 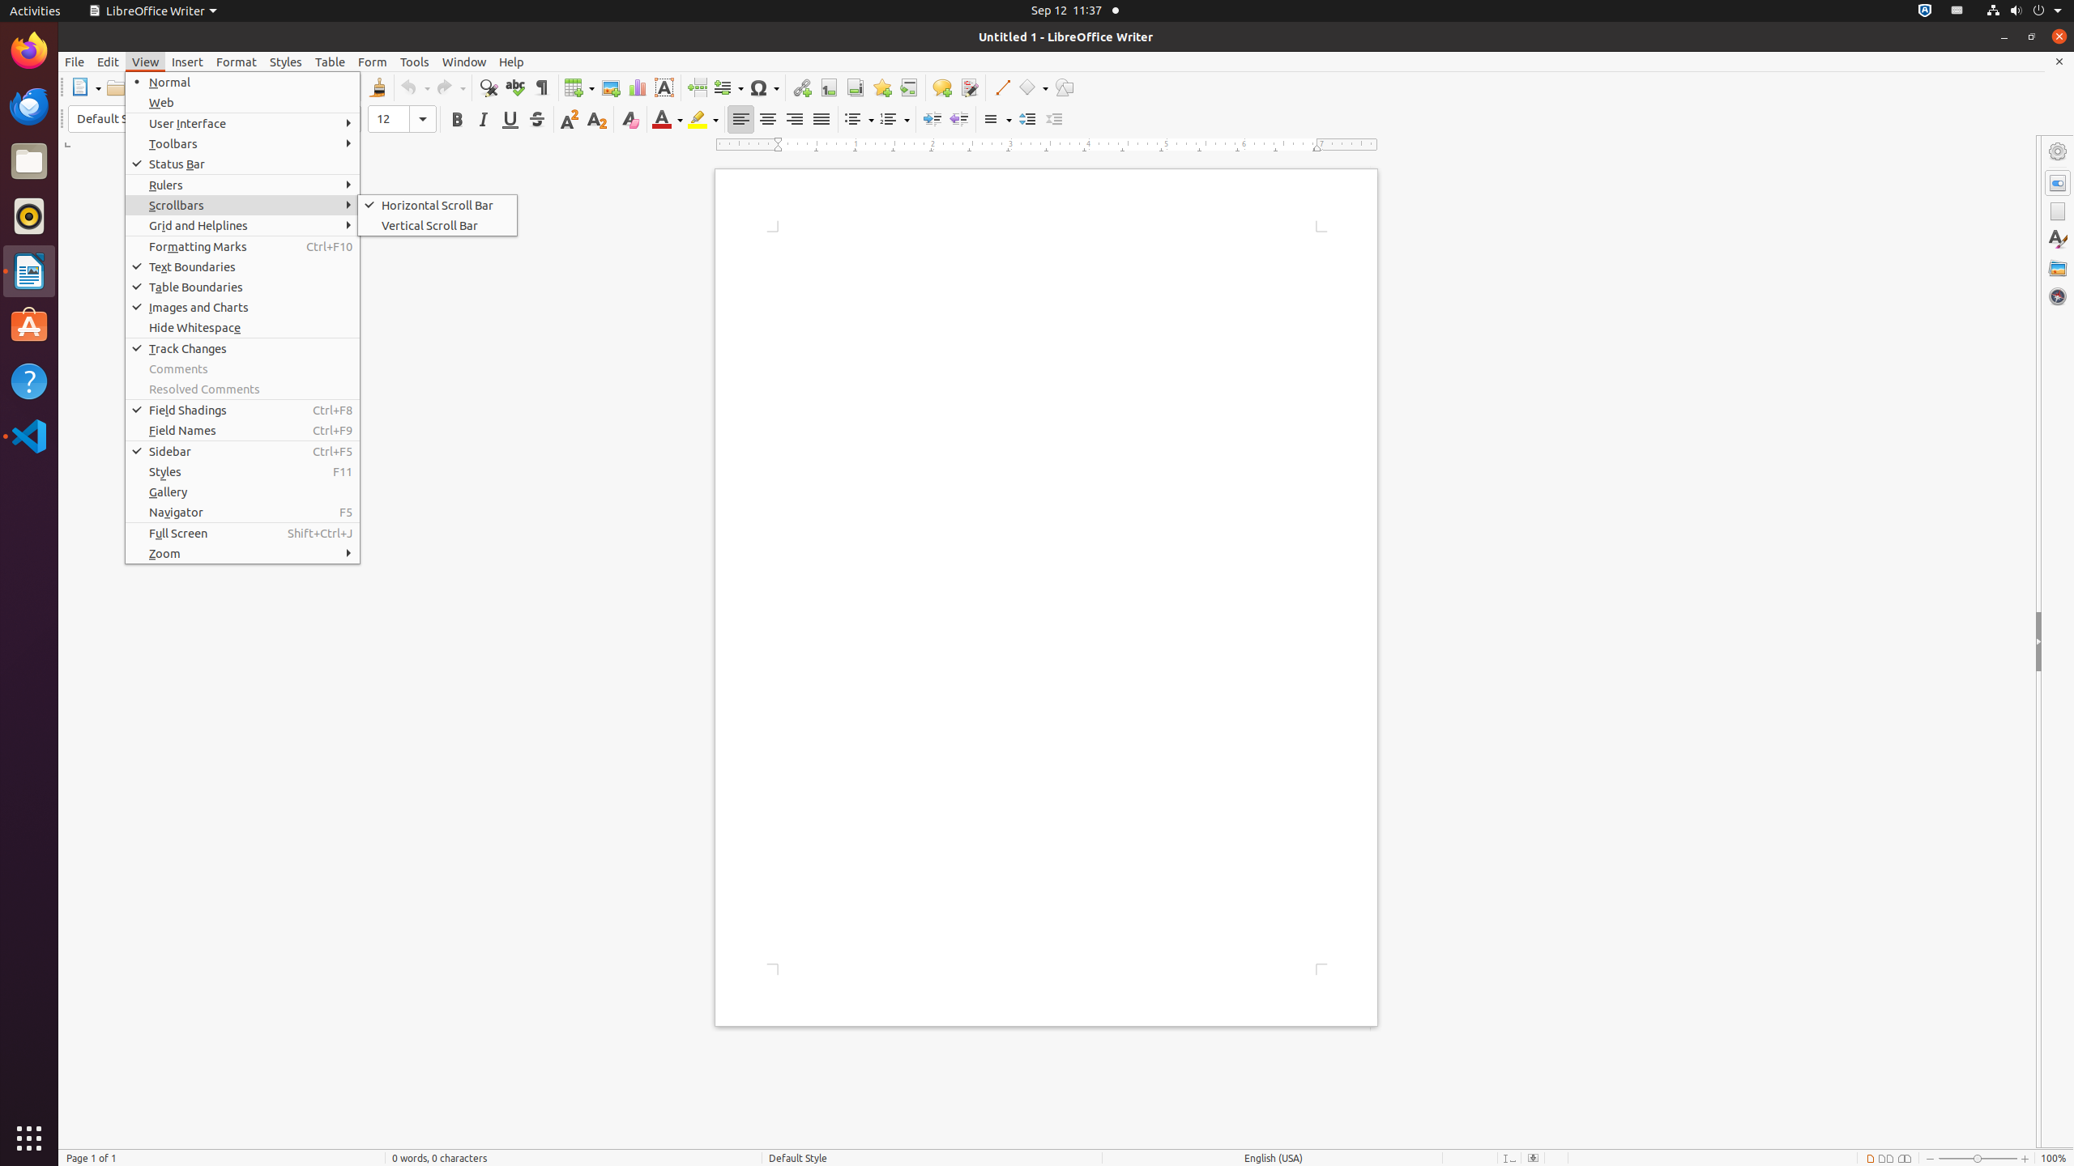 What do you see at coordinates (1957, 11) in the screenshot?
I see `org.kde.StatusNotifierItem-14077-1` at bounding box center [1957, 11].